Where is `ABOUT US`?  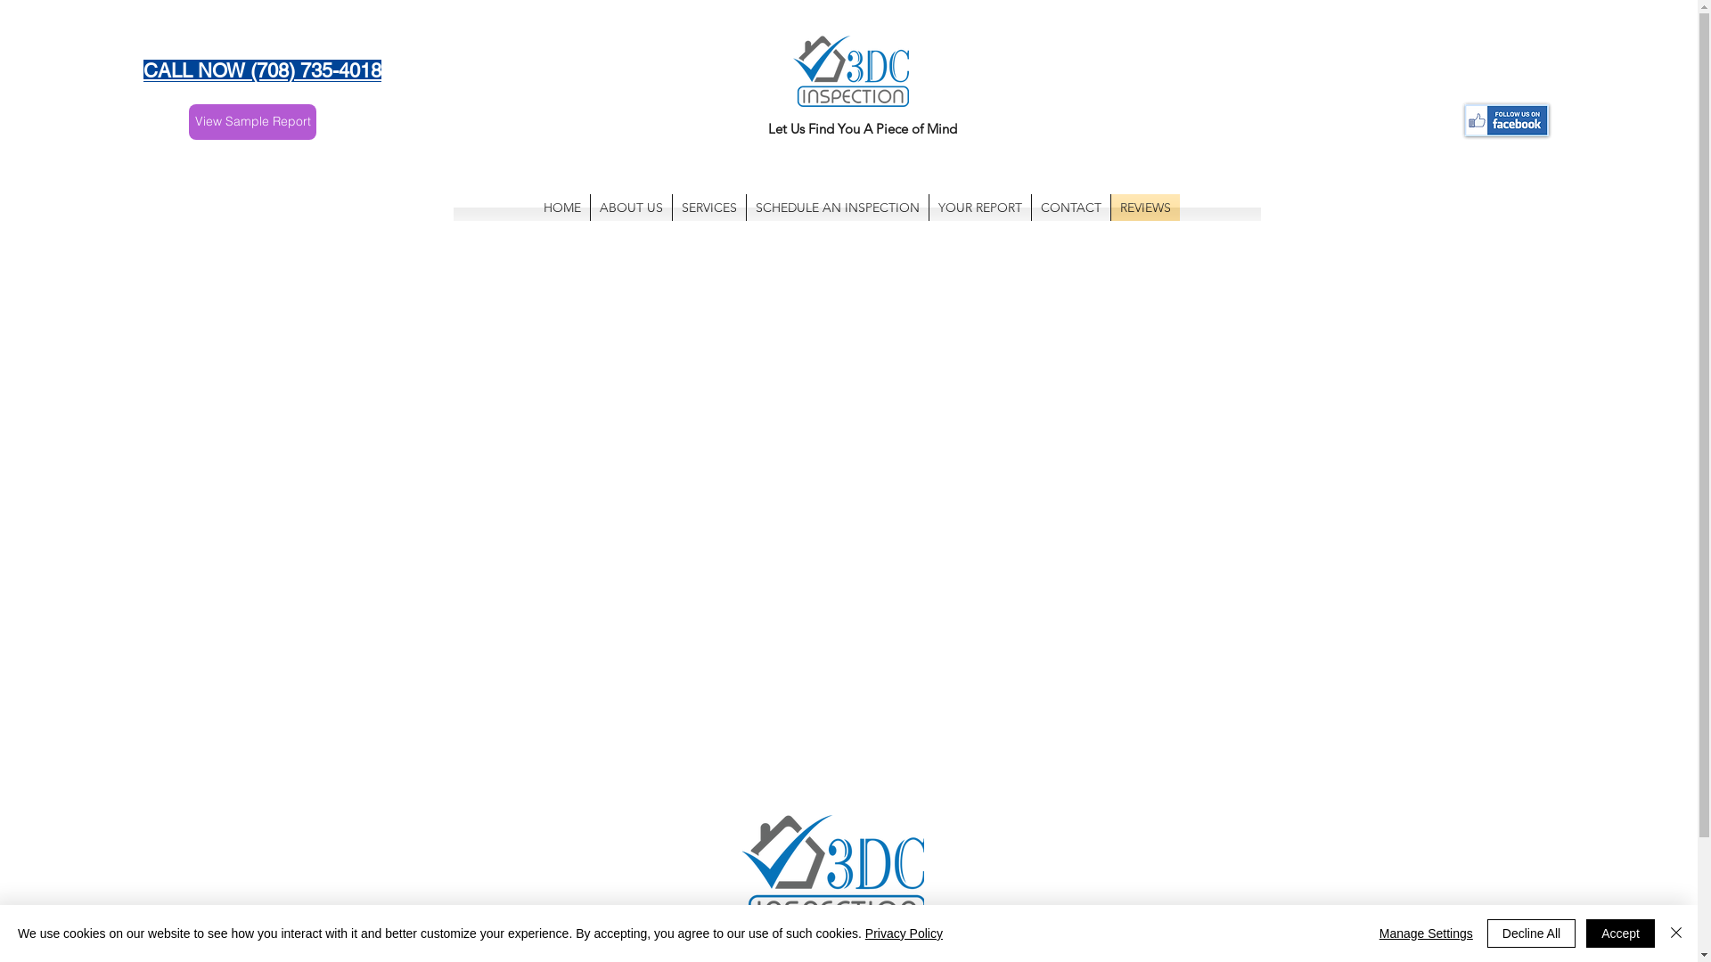
ABOUT US is located at coordinates (631, 208).